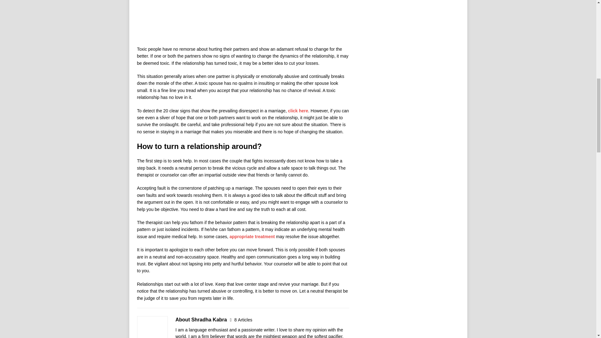 The width and height of the screenshot is (601, 338). What do you see at coordinates (243, 21) in the screenshot?
I see `Advertisement` at bounding box center [243, 21].